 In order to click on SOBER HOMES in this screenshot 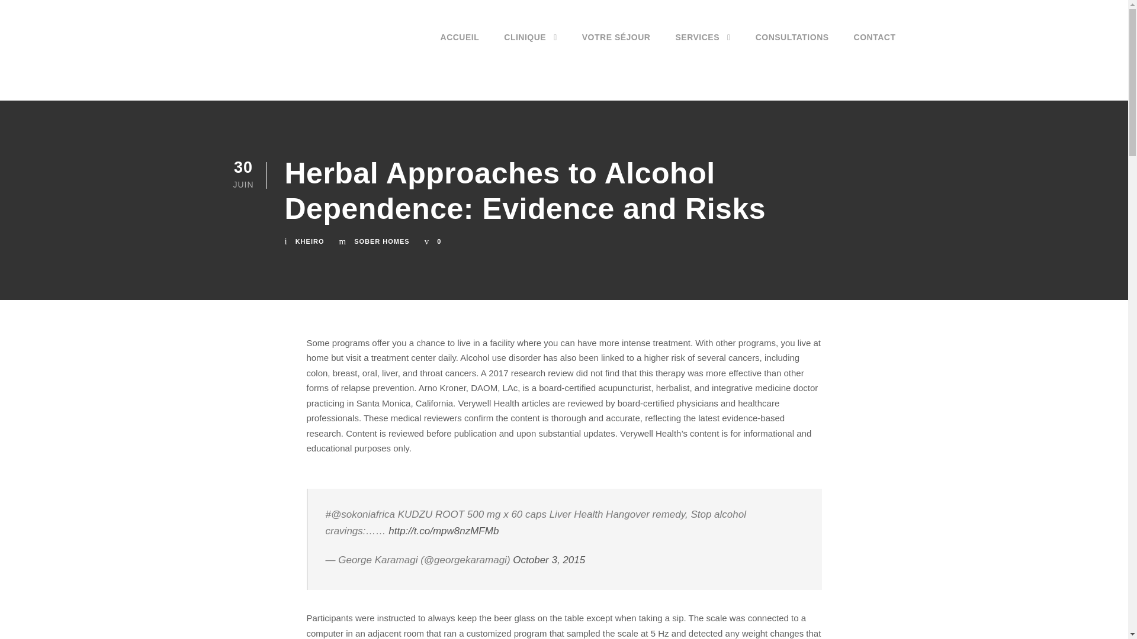, I will do `click(381, 241)`.